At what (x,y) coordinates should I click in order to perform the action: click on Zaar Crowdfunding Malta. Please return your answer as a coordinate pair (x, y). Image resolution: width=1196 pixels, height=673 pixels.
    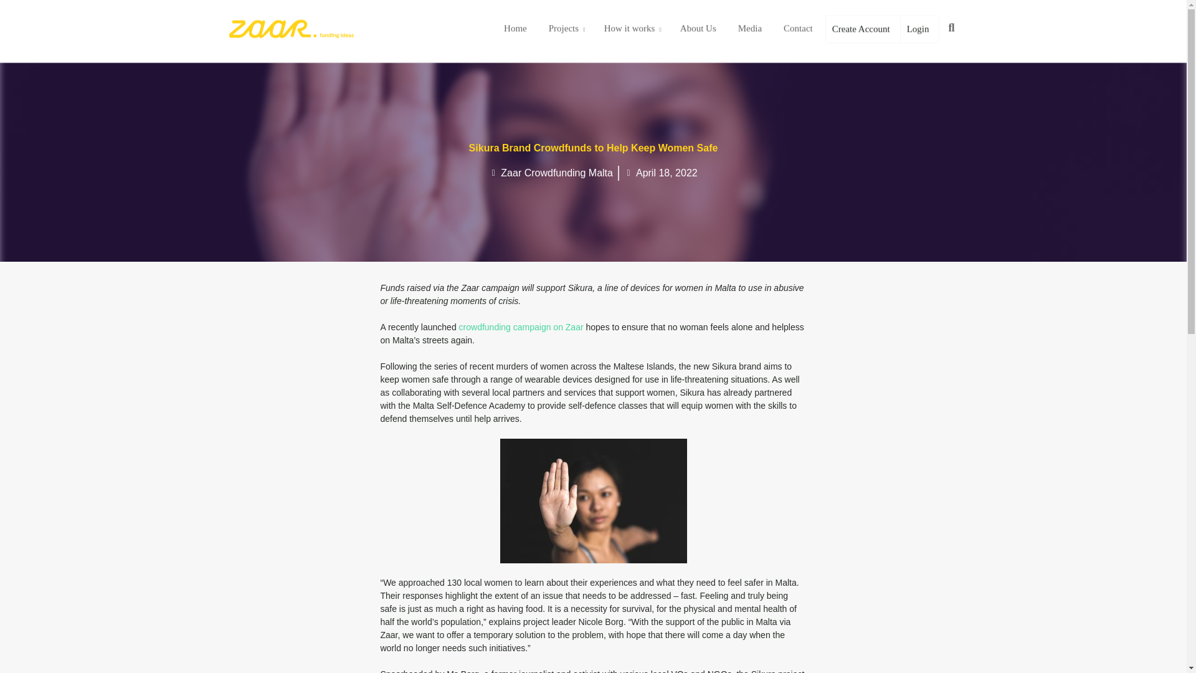
    Looking at the image, I should click on (551, 173).